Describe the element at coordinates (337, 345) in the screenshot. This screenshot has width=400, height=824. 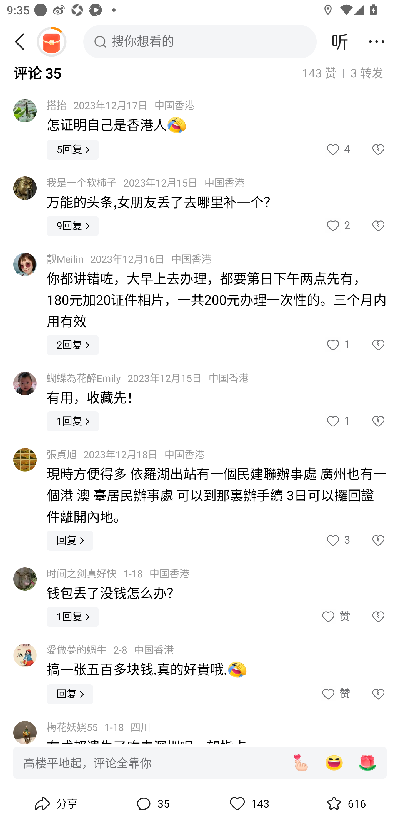
I see `赞1 赞` at that location.